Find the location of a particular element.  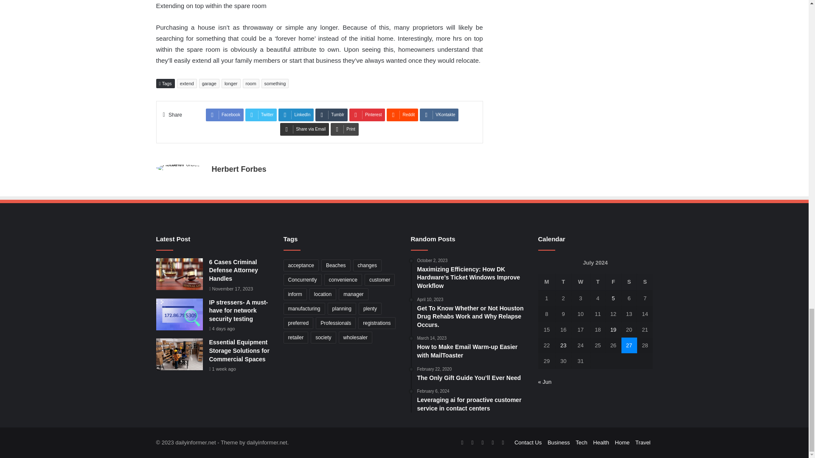

Twitter is located at coordinates (261, 114).